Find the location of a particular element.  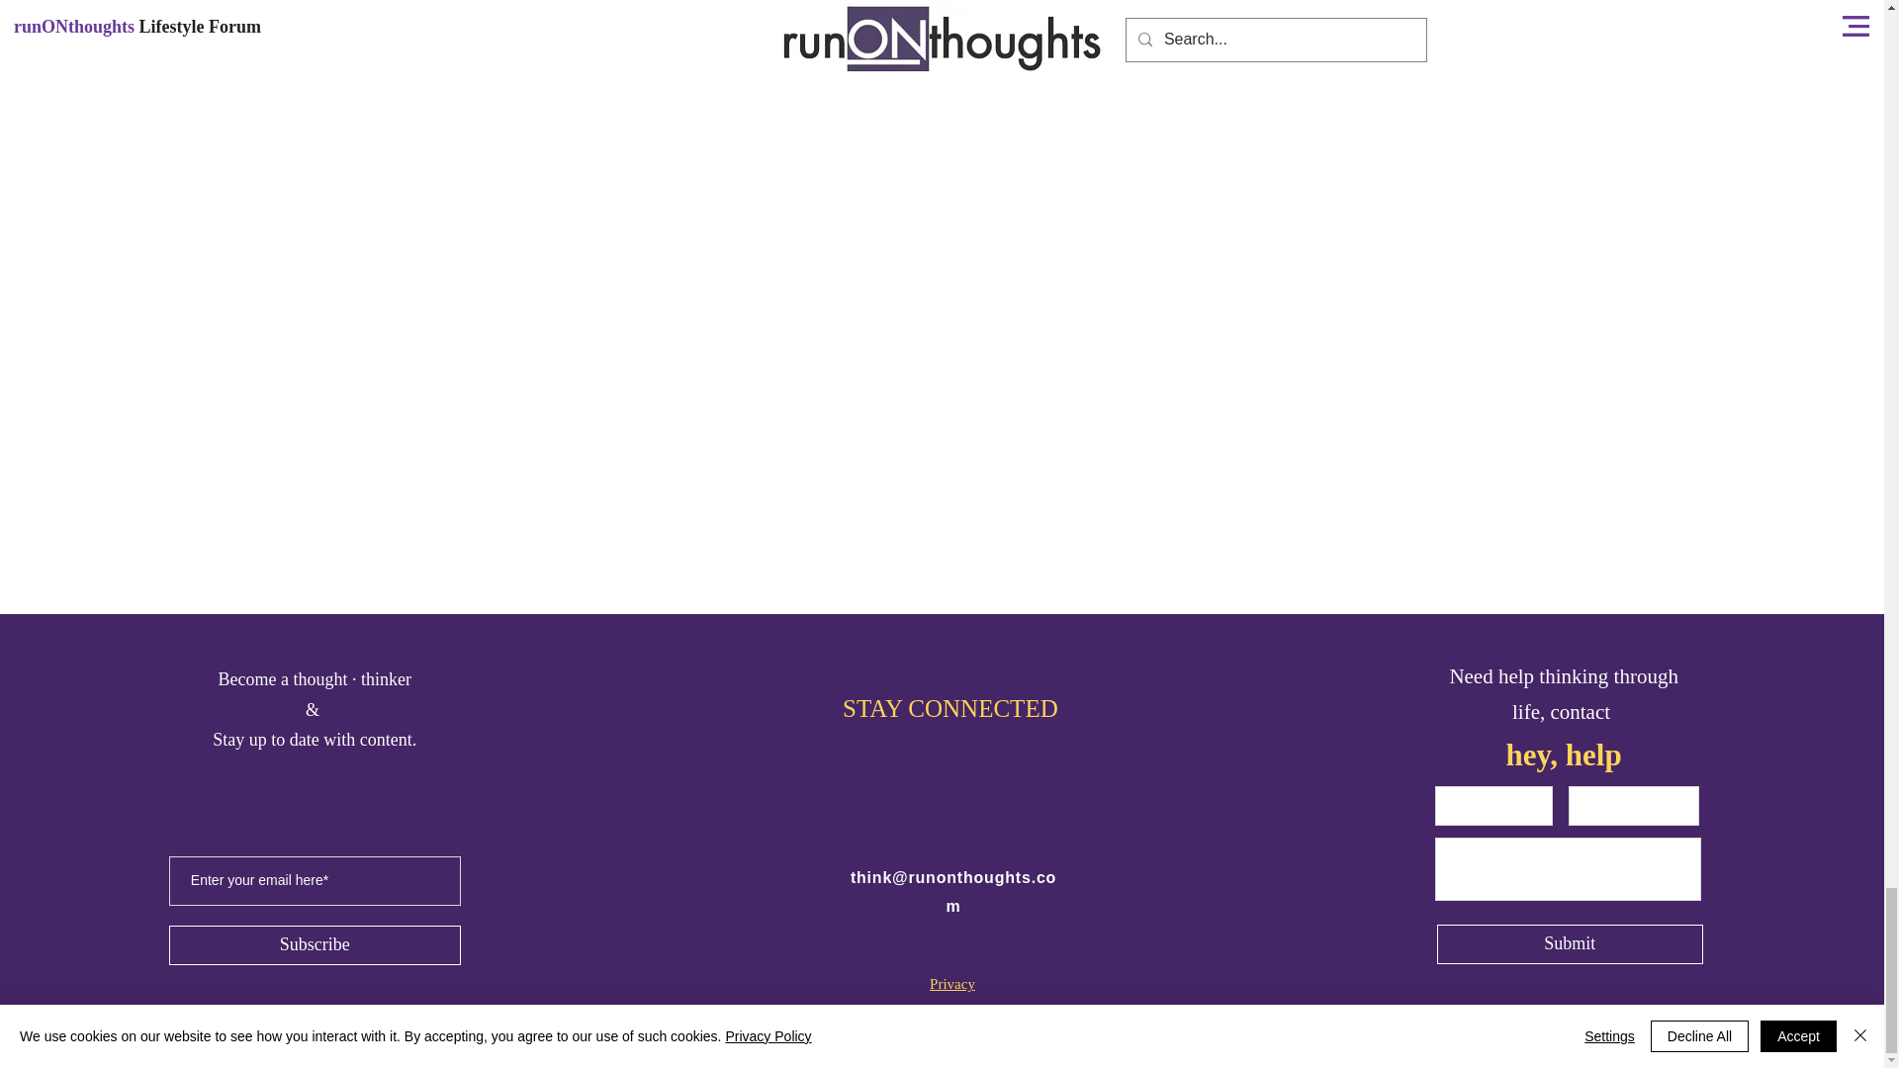

Submit is located at coordinates (1571, 944).